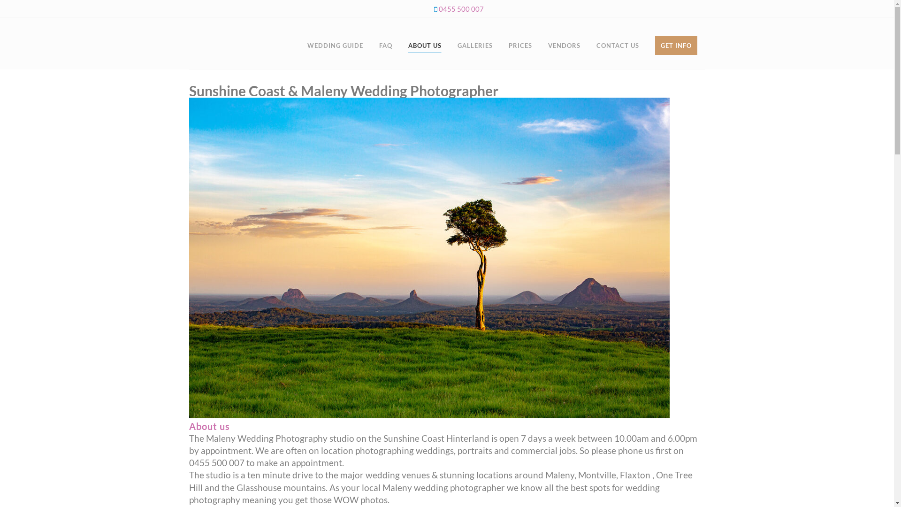  What do you see at coordinates (424, 43) in the screenshot?
I see `ABOUT US` at bounding box center [424, 43].